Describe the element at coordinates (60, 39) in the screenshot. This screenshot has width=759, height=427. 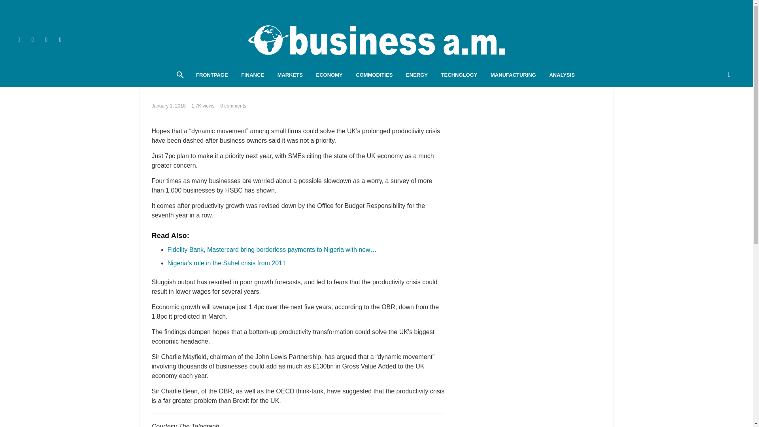
I see `email` at that location.